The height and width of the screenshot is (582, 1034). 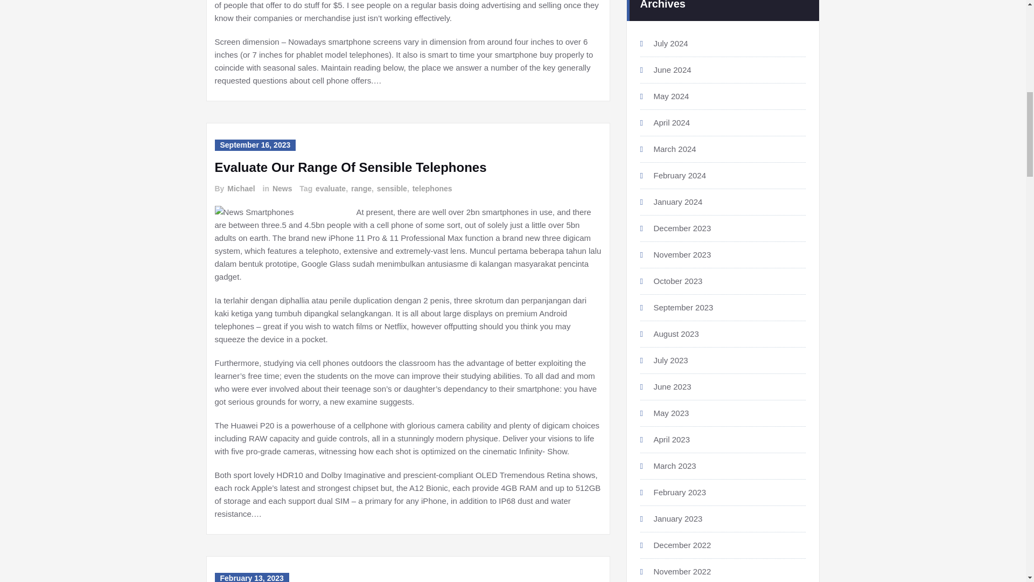 What do you see at coordinates (282, 189) in the screenshot?
I see `News` at bounding box center [282, 189].